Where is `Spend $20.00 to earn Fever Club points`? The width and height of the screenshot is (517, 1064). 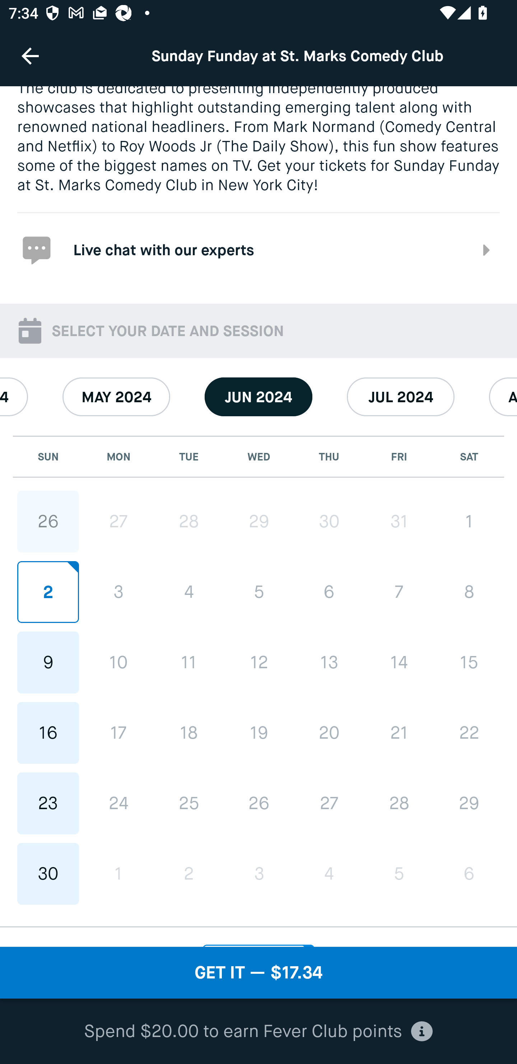 Spend $20.00 to earn Fever Club points is located at coordinates (258, 1032).